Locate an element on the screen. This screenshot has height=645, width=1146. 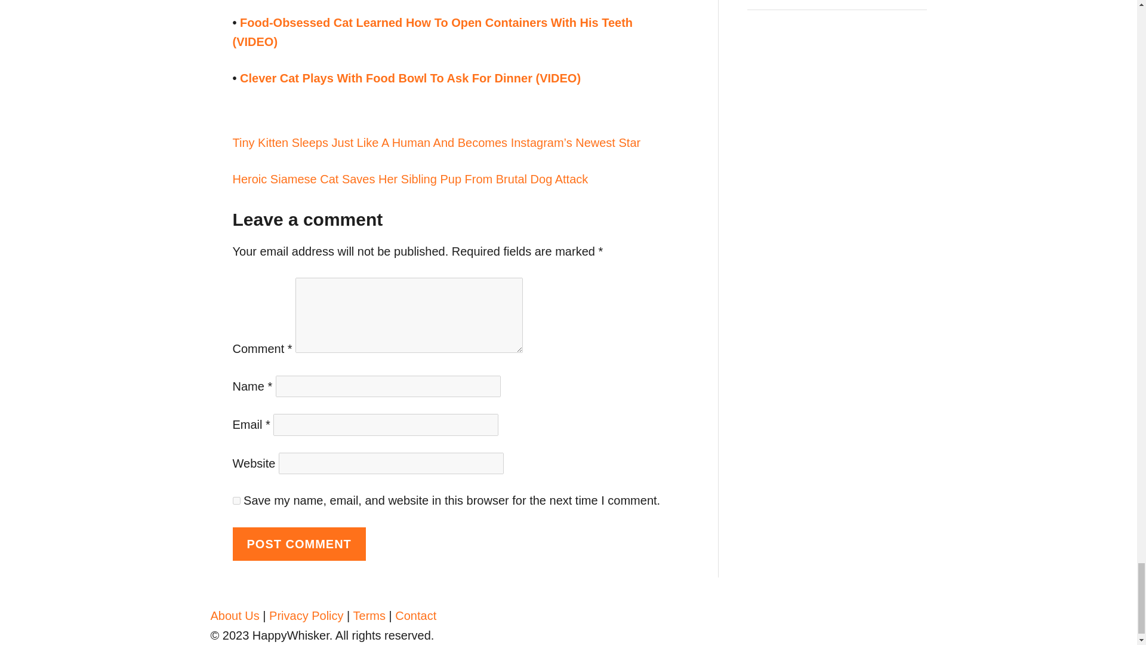
Privacy Policy is located at coordinates (306, 615).